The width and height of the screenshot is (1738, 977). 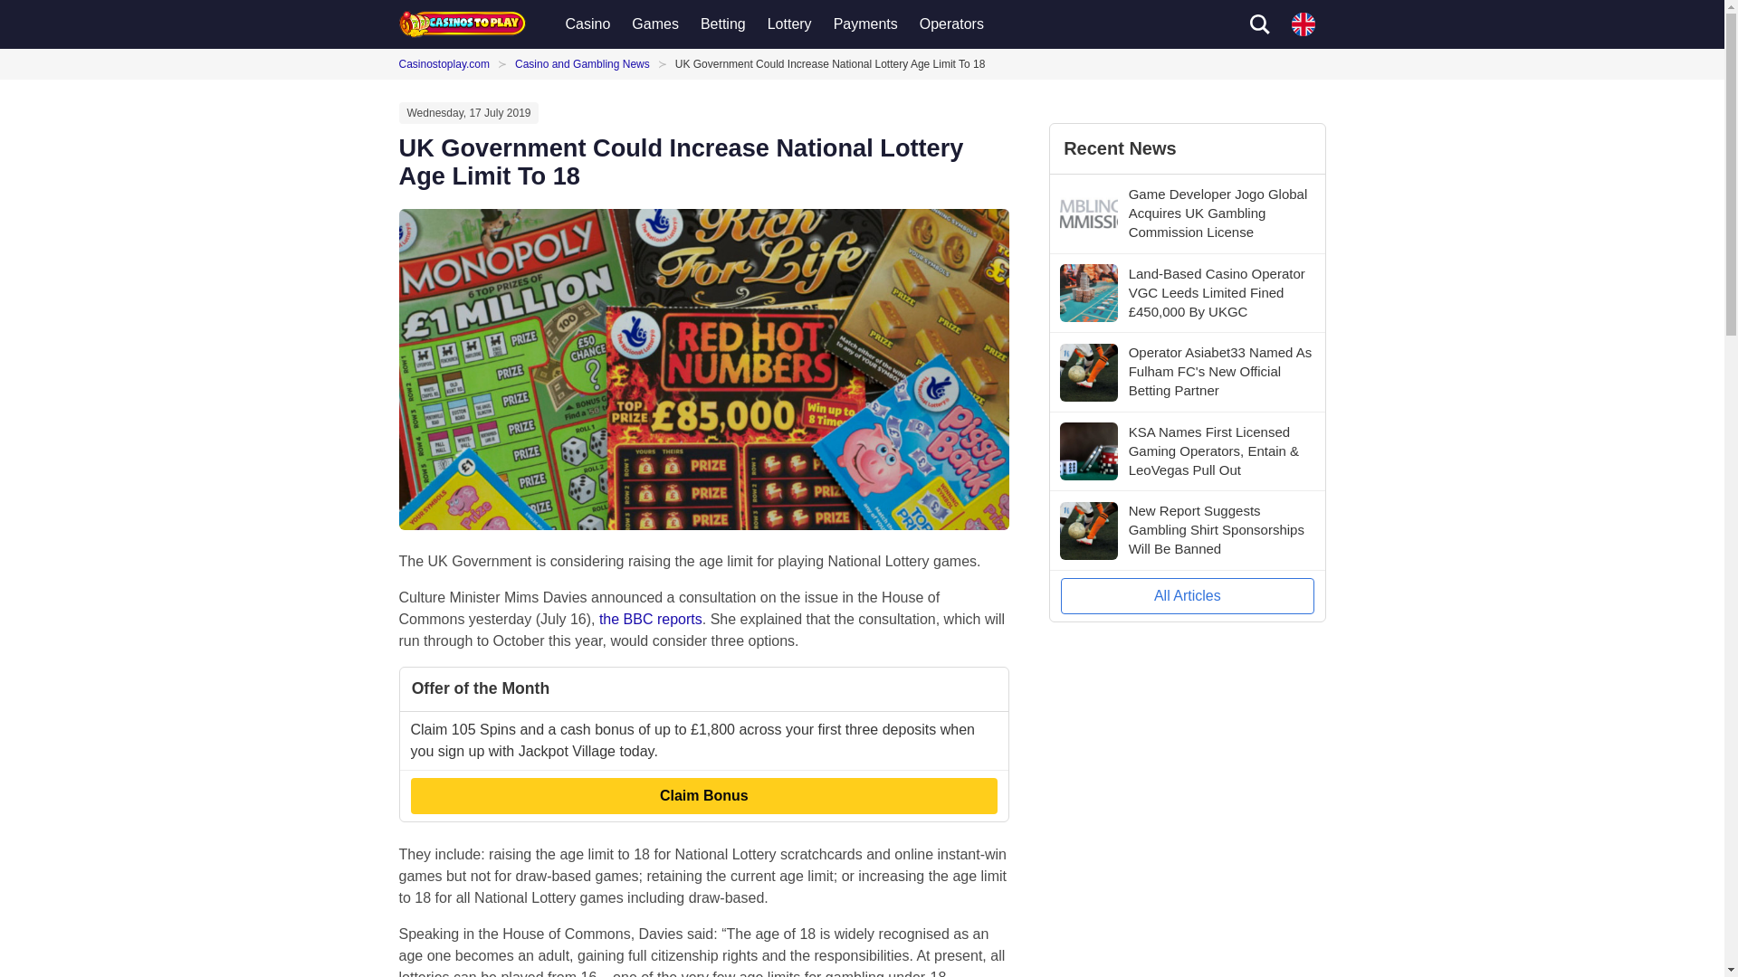 What do you see at coordinates (650, 619) in the screenshot?
I see `the BBC reports` at bounding box center [650, 619].